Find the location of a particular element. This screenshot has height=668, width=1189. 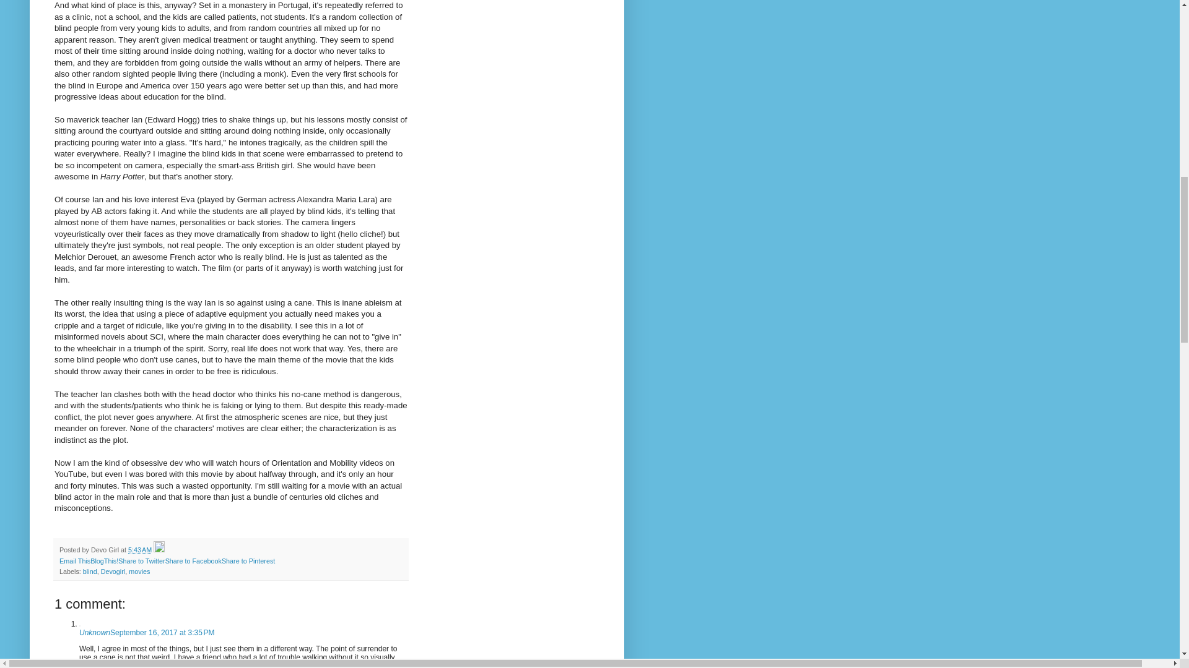

Share to Pinterest is located at coordinates (248, 560).